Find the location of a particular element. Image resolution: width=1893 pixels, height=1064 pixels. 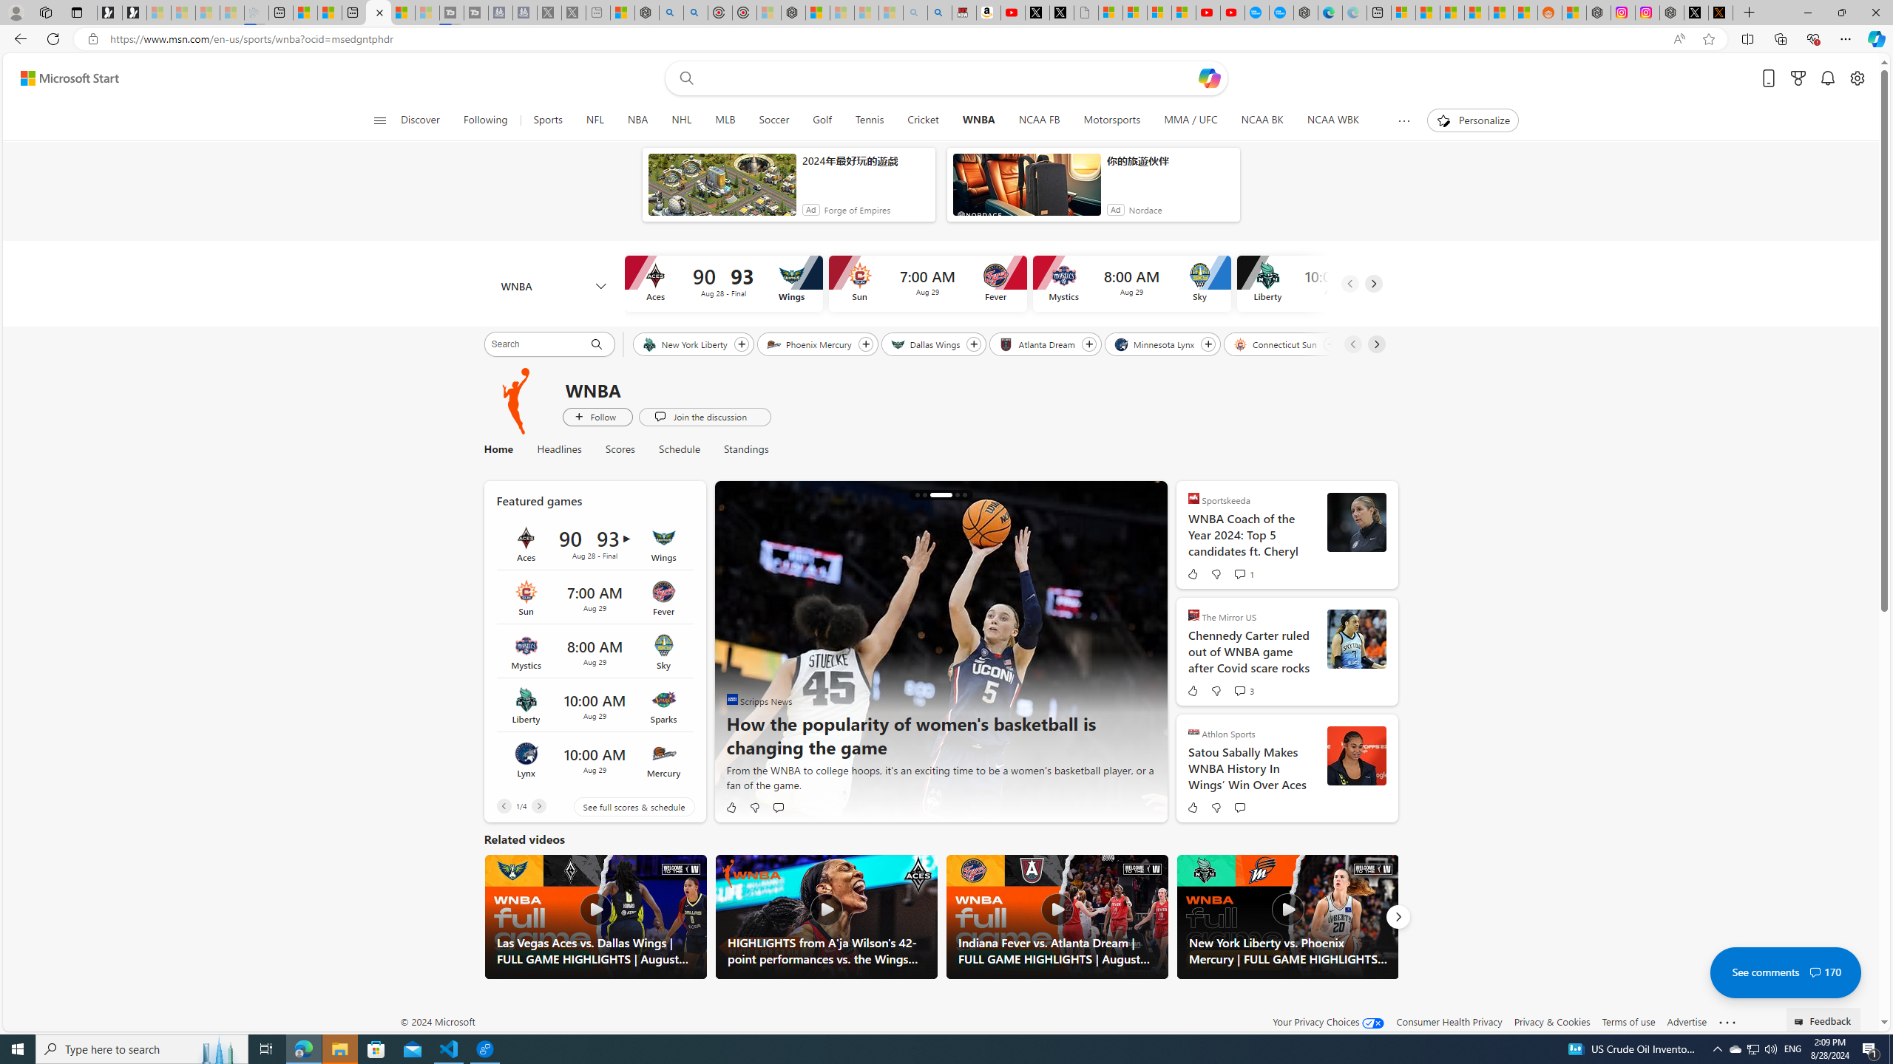

Web search is located at coordinates (684, 78).